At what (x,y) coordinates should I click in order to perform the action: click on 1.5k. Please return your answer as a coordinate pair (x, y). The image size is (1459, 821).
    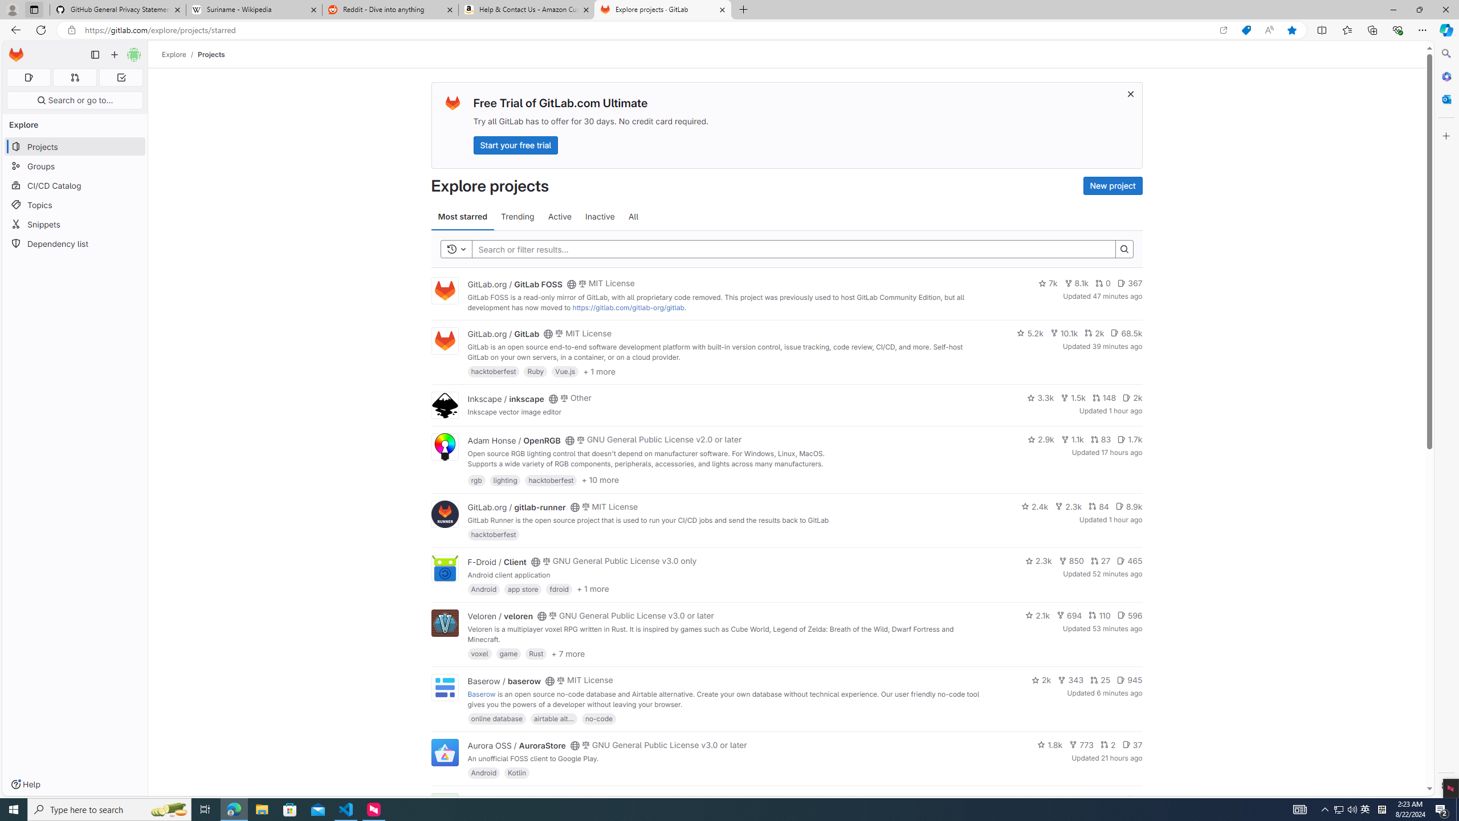
    Looking at the image, I should click on (1073, 397).